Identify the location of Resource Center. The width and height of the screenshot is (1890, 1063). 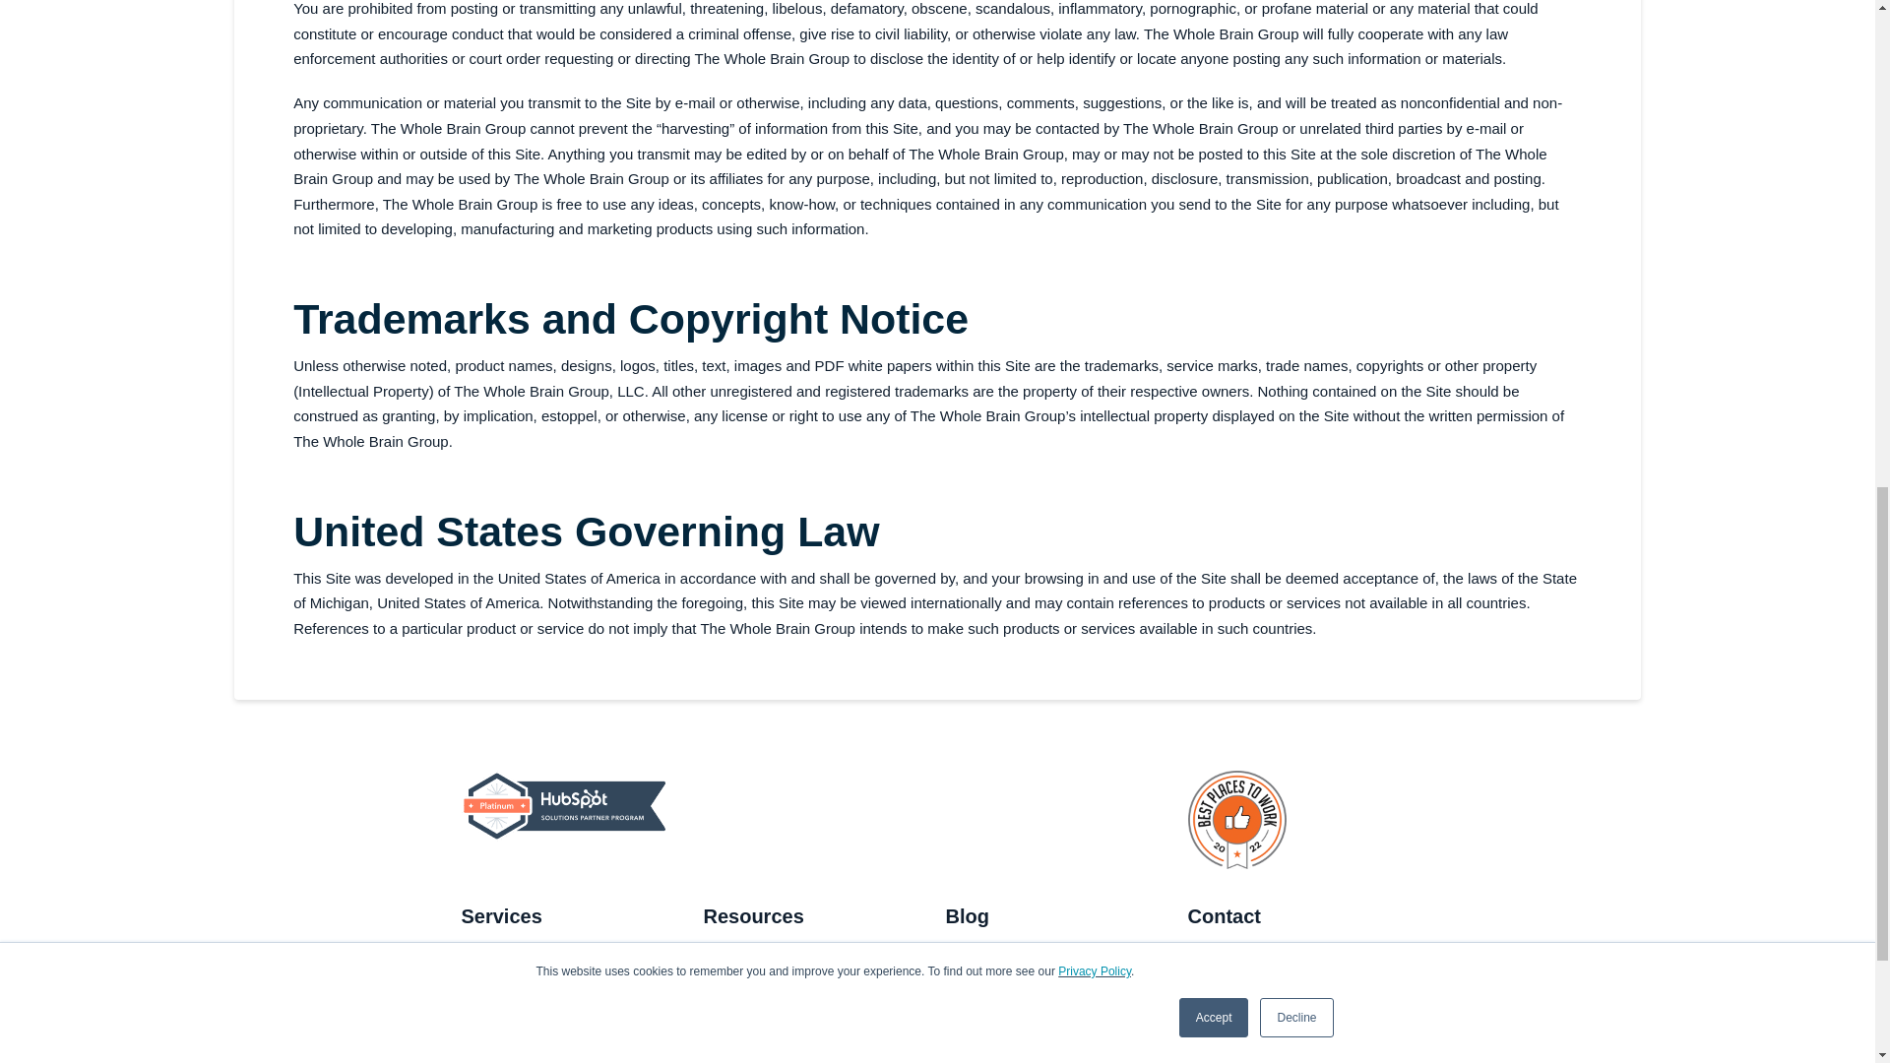
(767, 958).